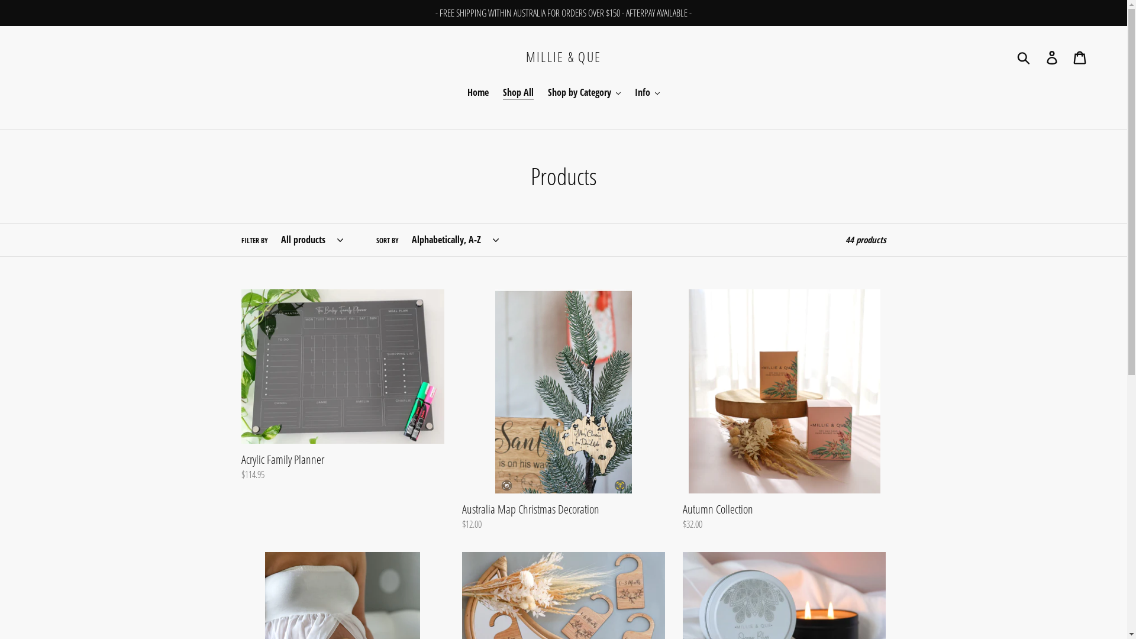 This screenshot has width=1136, height=639. Describe the element at coordinates (1025, 57) in the screenshot. I see `Submit` at that location.